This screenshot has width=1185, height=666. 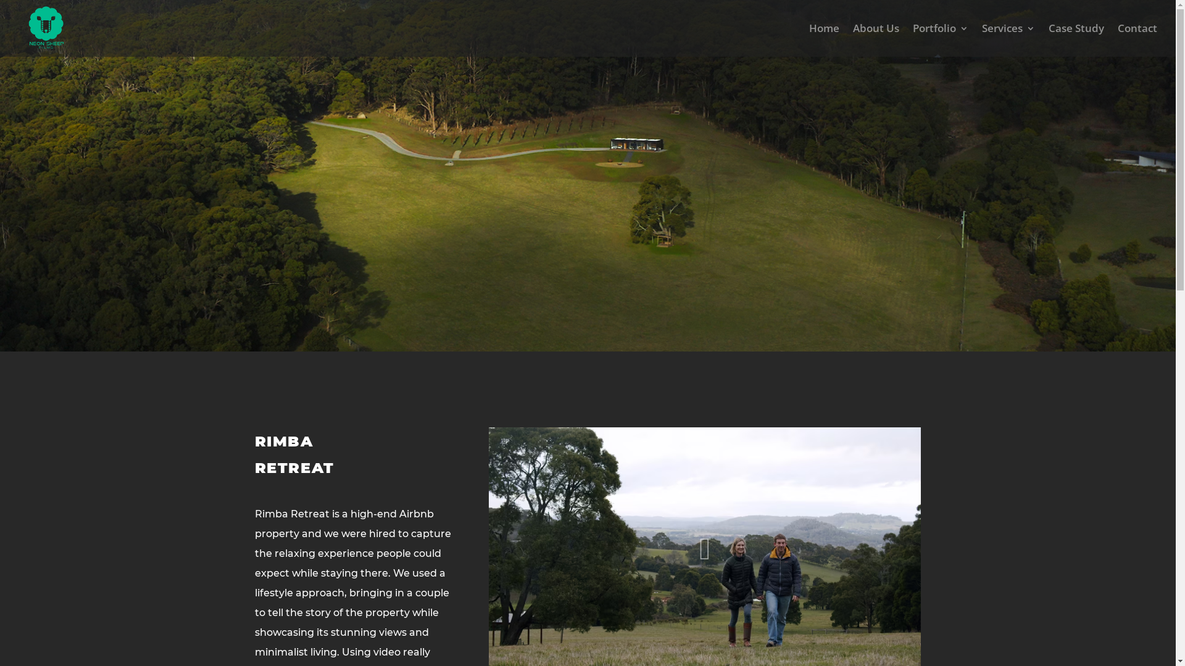 What do you see at coordinates (1076, 40) in the screenshot?
I see `Case Study` at bounding box center [1076, 40].